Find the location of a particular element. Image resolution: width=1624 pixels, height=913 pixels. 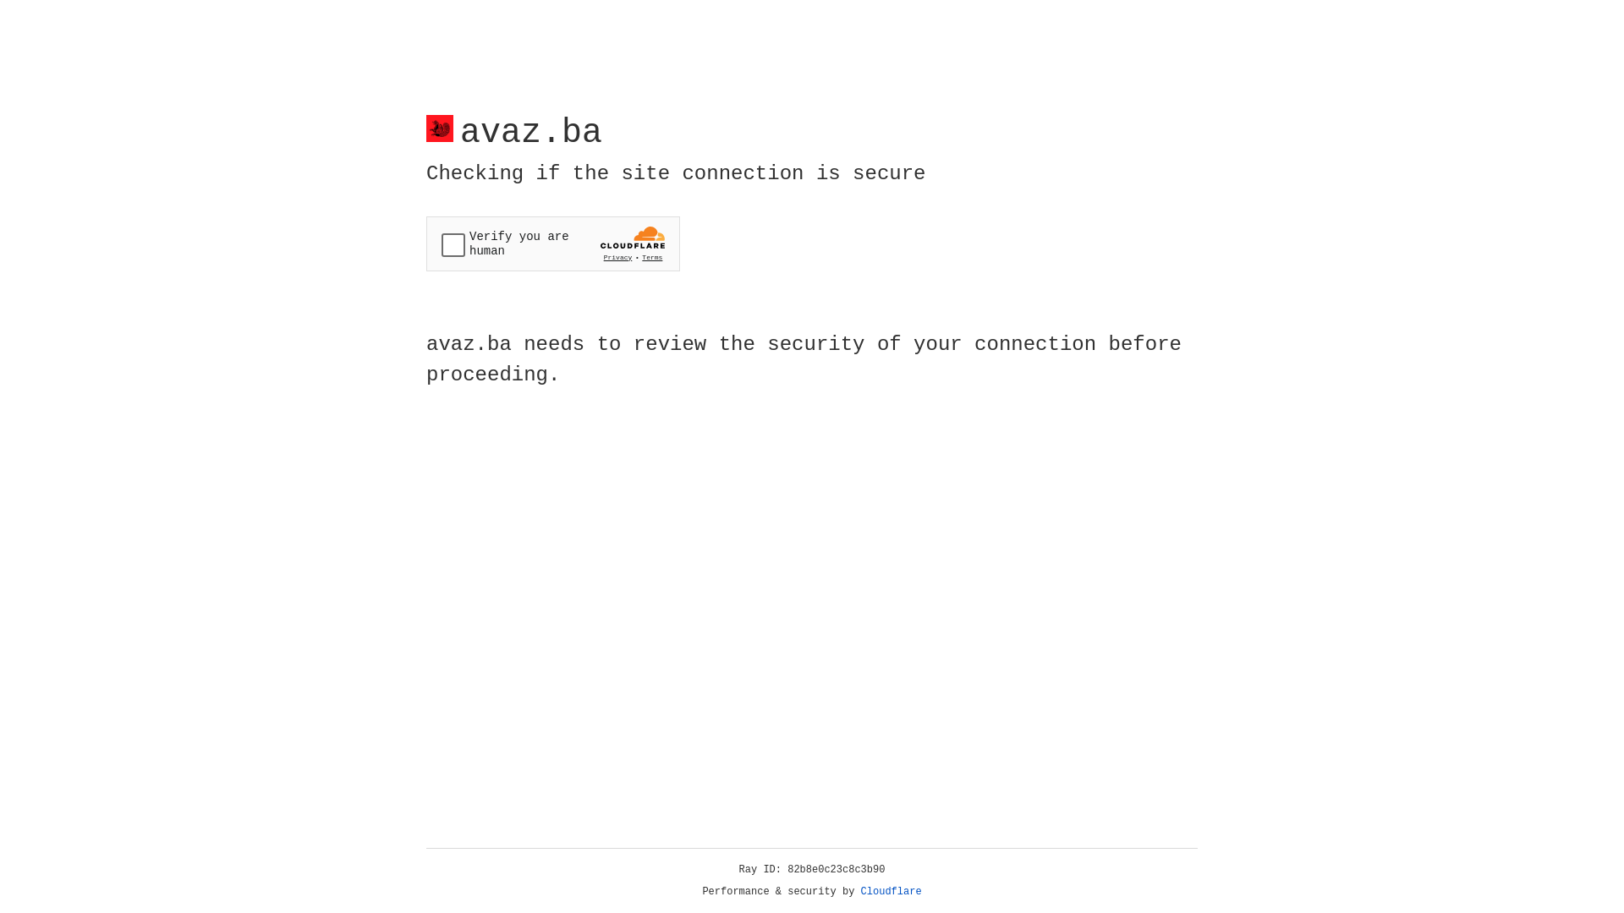

Cloudflare is located at coordinates (892, 892).